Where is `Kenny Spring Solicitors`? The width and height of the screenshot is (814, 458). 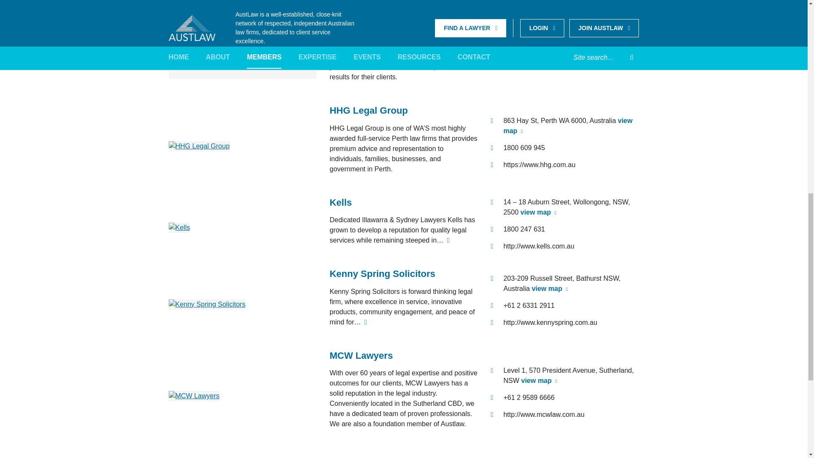
Kenny Spring Solicitors is located at coordinates (382, 273).